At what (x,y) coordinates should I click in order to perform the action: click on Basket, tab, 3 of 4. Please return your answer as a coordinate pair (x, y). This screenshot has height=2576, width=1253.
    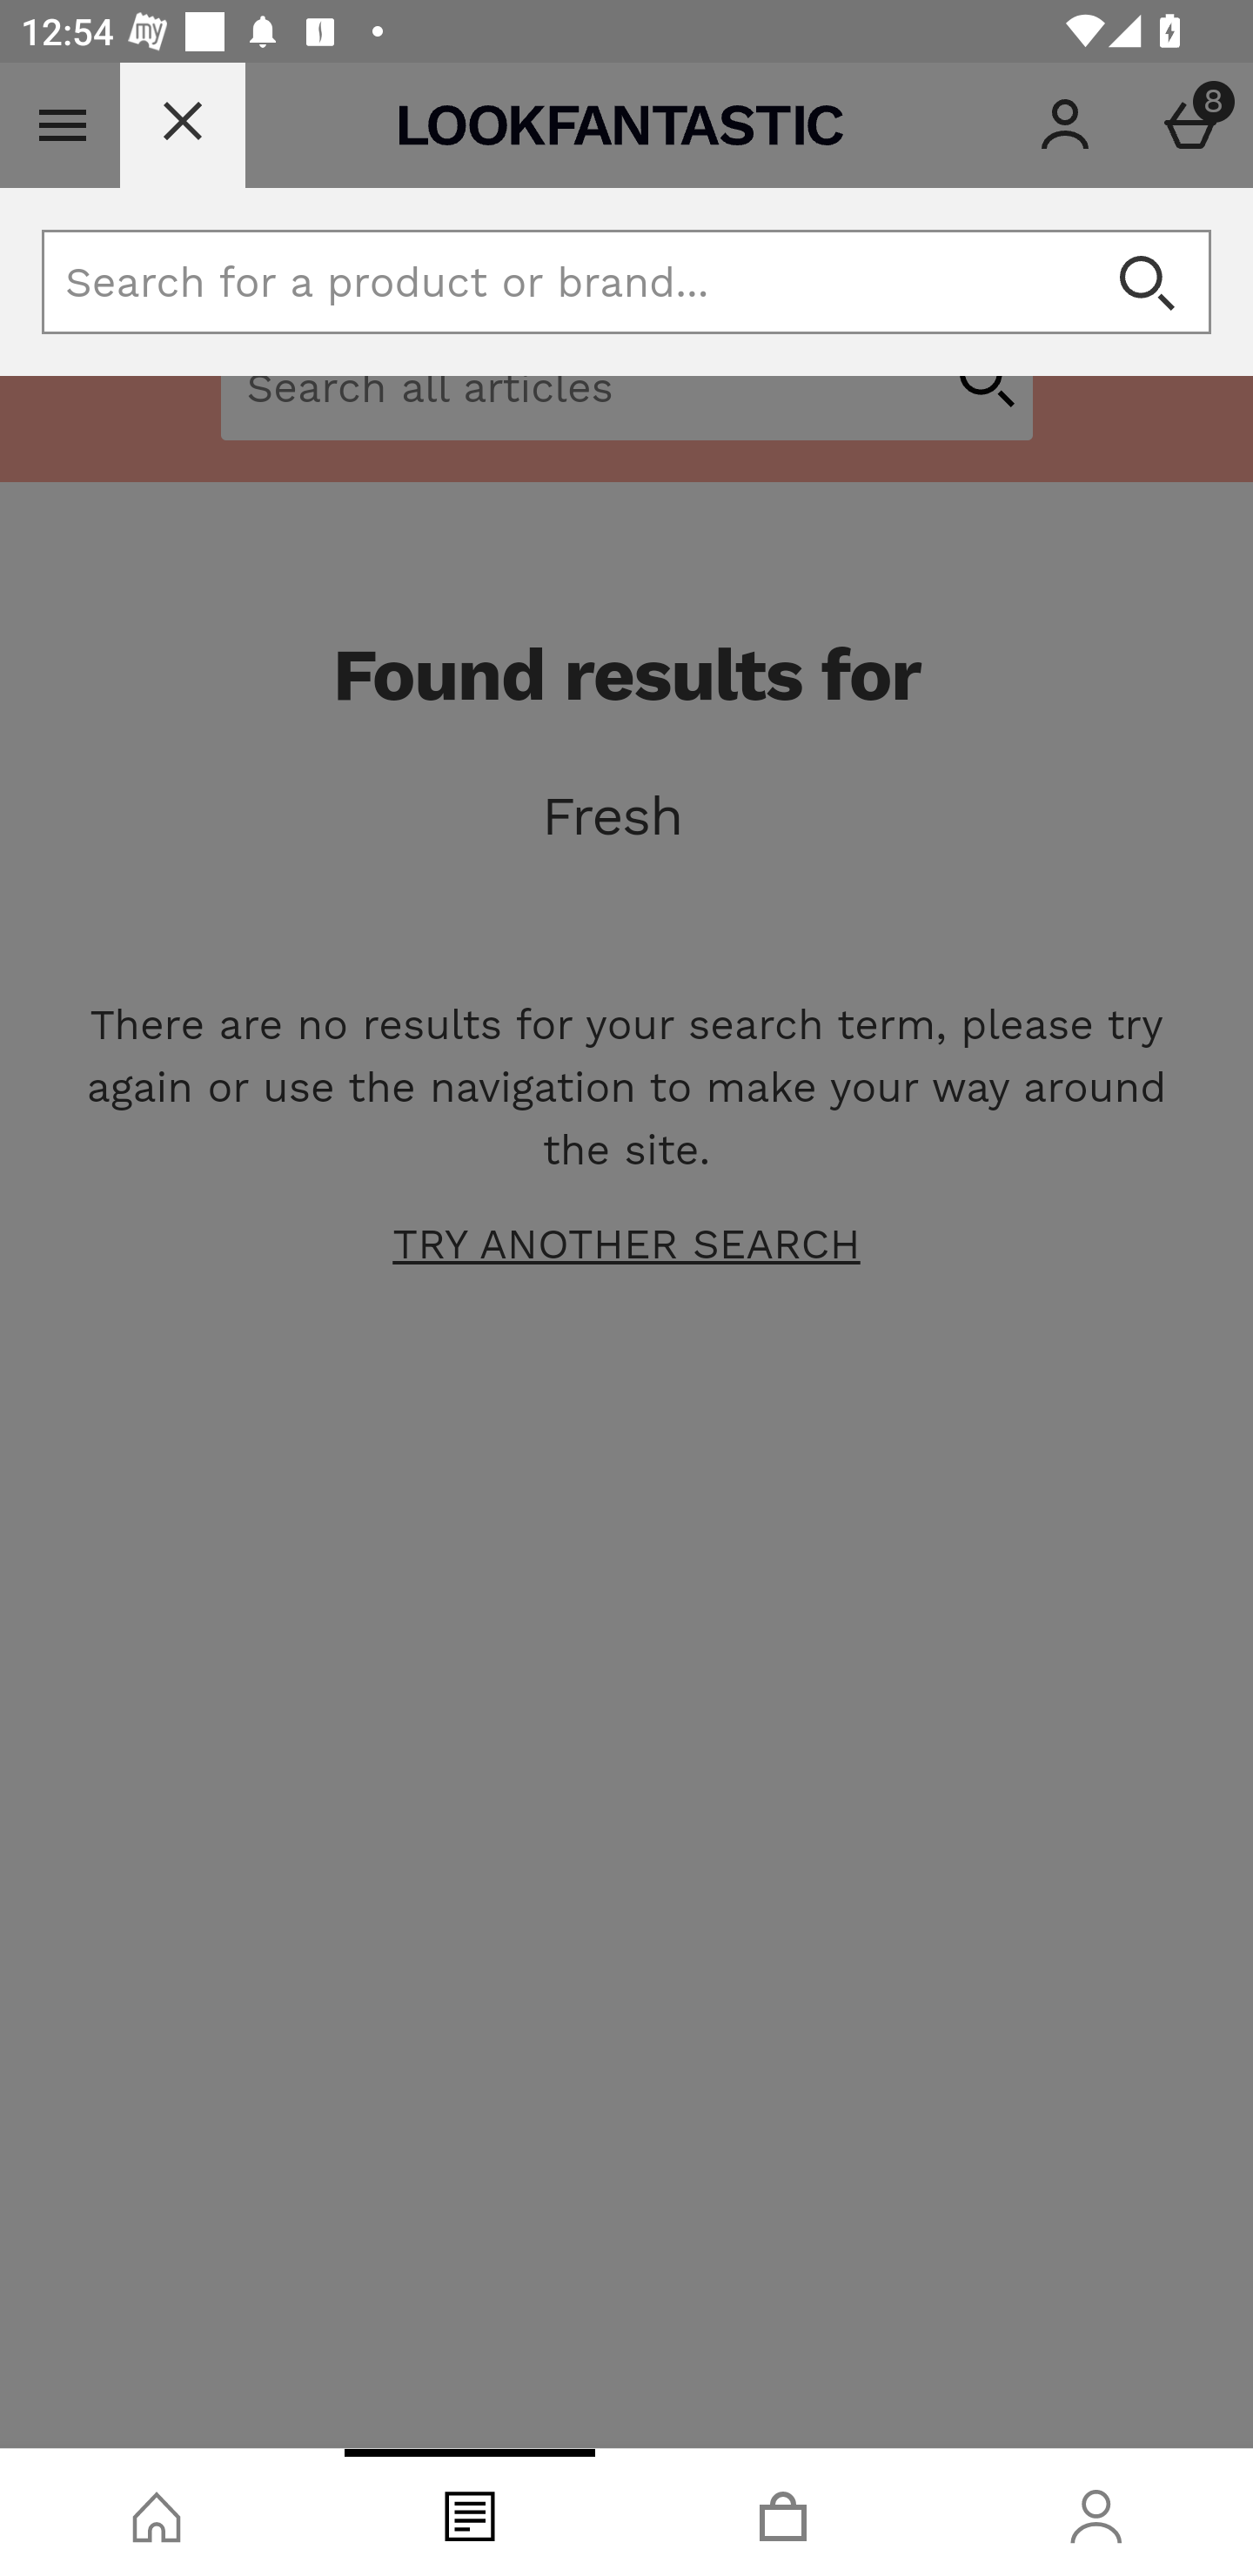
    Looking at the image, I should click on (783, 2512).